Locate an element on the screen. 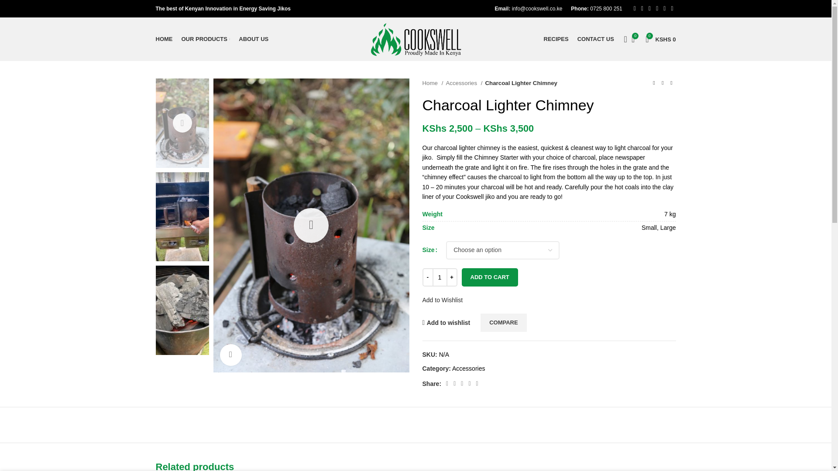  RECIPES is located at coordinates (606, 9).